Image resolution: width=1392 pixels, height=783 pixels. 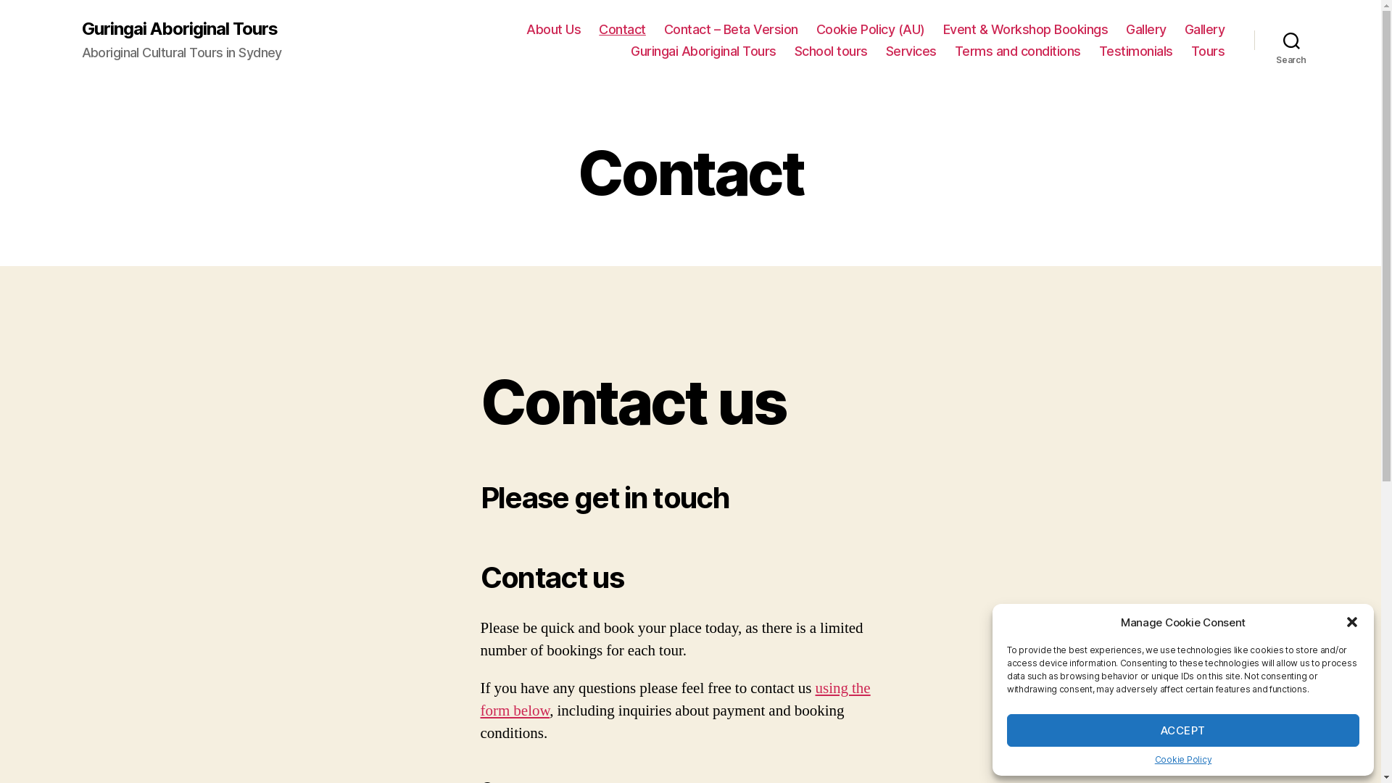 What do you see at coordinates (1018, 51) in the screenshot?
I see `Terms and conditions` at bounding box center [1018, 51].